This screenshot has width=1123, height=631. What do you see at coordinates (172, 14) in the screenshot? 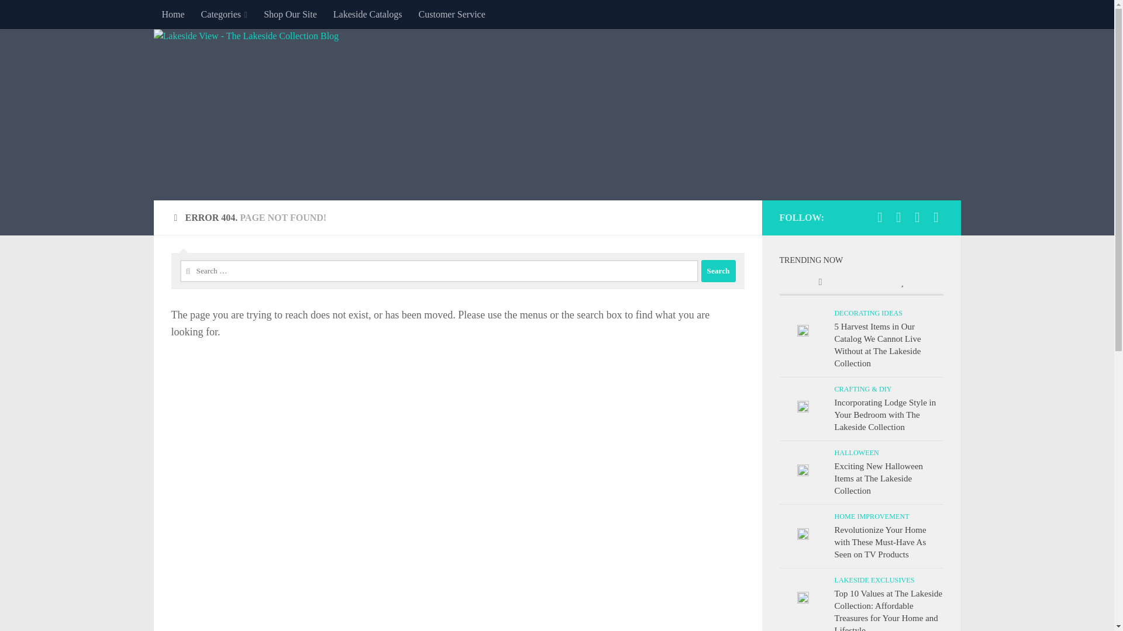
I see `Home` at bounding box center [172, 14].